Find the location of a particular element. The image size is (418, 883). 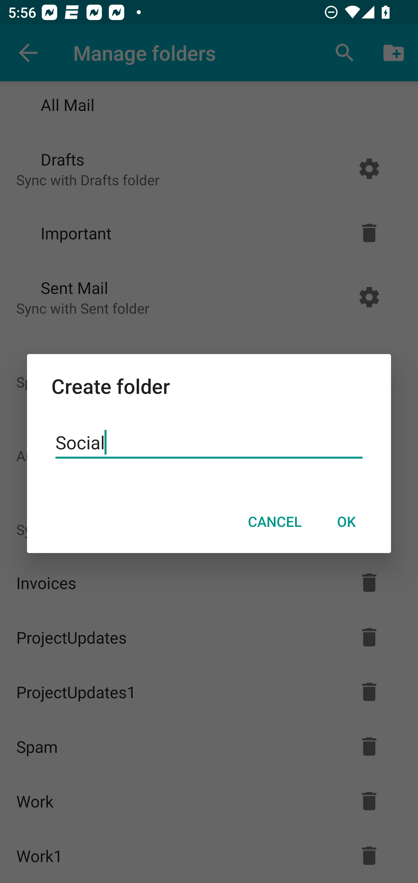

CANCEL is located at coordinates (275, 522).